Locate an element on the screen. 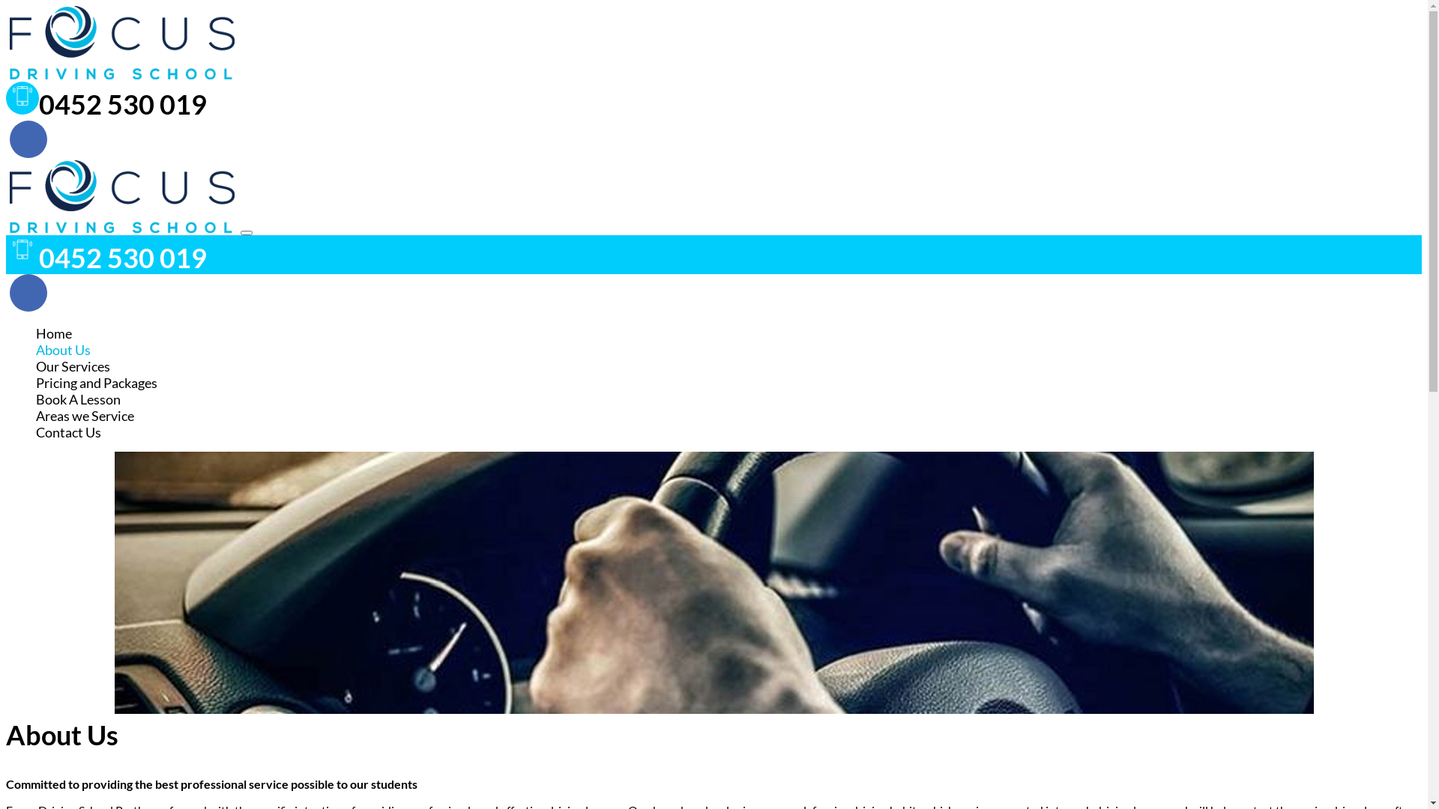 This screenshot has width=1439, height=809. Areas we Service is located at coordinates (85, 416).